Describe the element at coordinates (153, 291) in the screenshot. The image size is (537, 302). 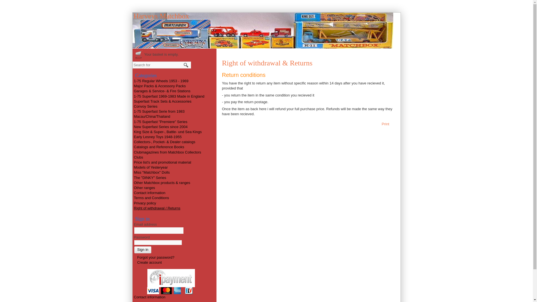
I see `This shop supports payment using Visa.` at that location.